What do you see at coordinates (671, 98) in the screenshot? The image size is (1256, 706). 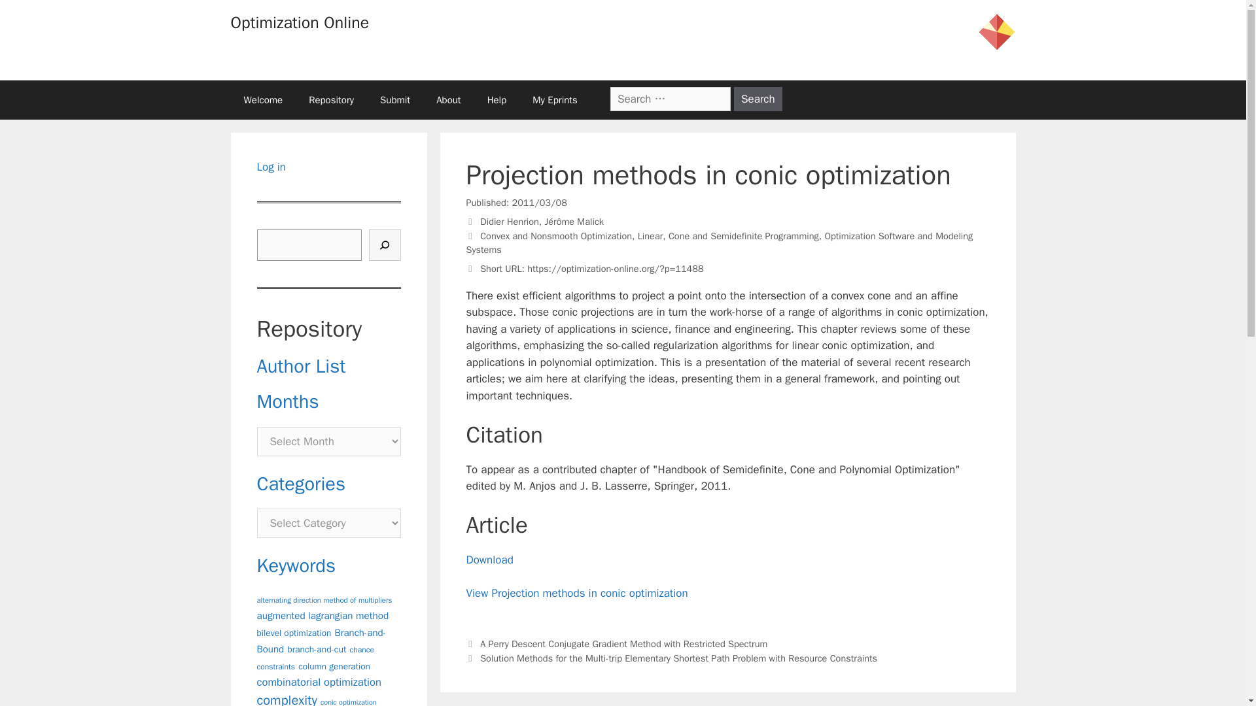 I see `Search for:` at bounding box center [671, 98].